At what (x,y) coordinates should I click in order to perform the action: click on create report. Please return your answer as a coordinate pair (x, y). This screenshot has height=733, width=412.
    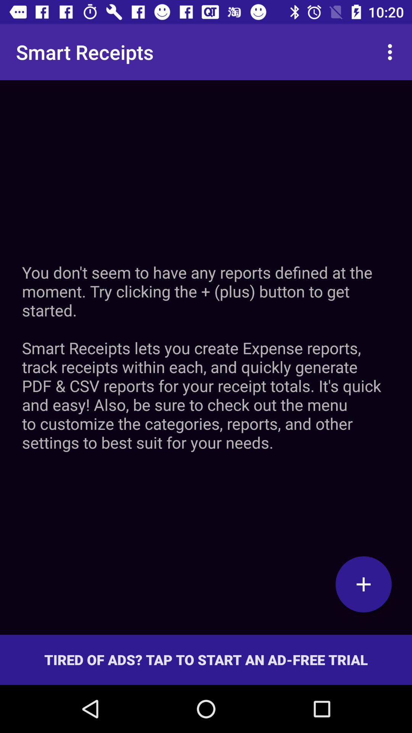
    Looking at the image, I should click on (364, 584).